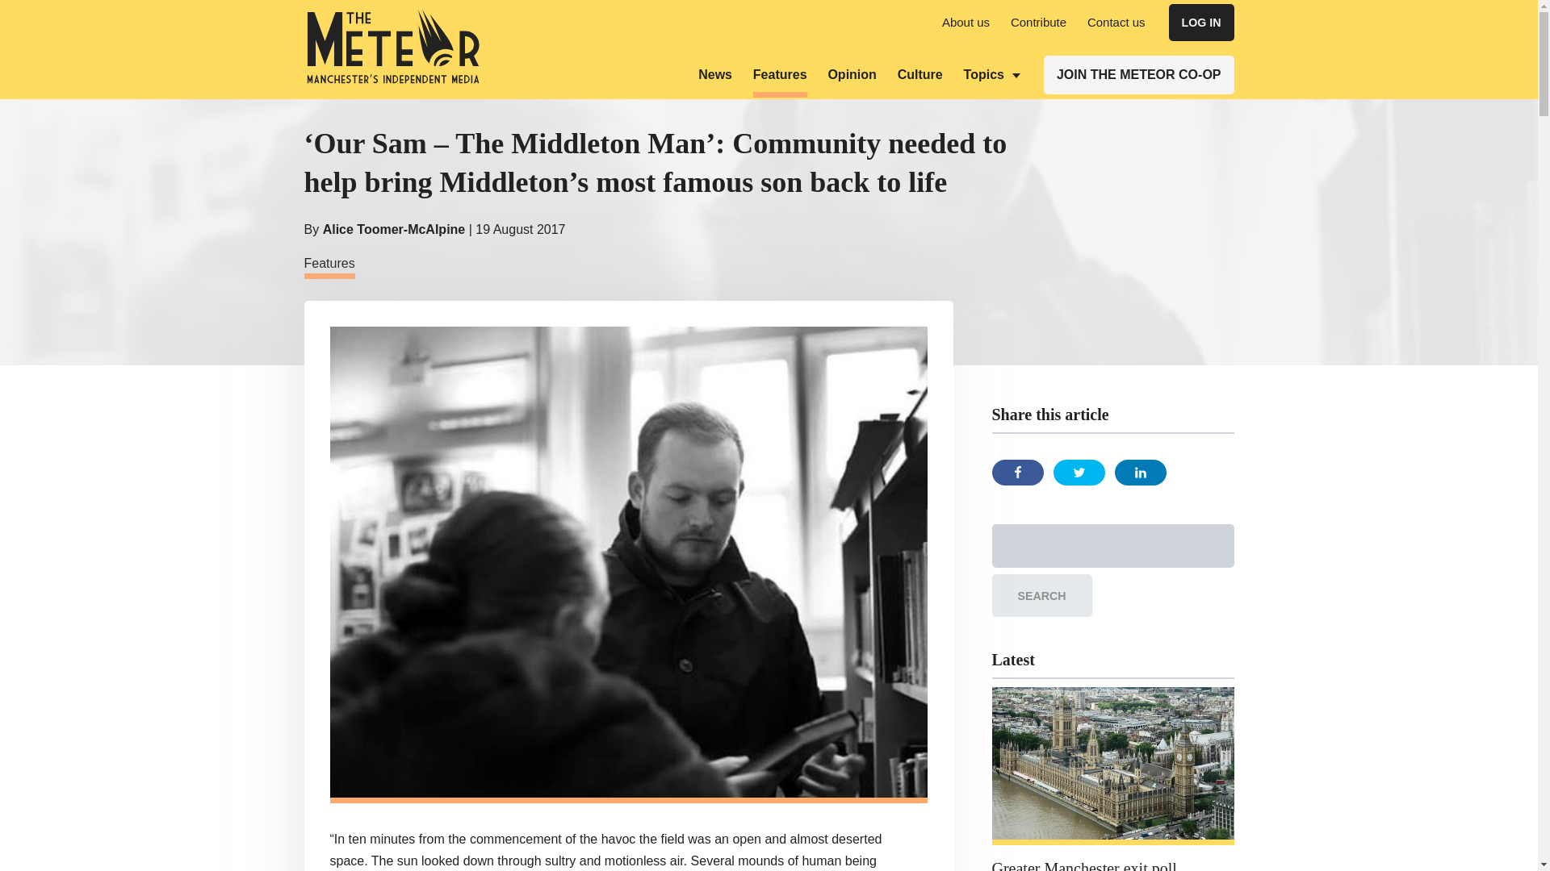  I want to click on Search, so click(1041, 595).